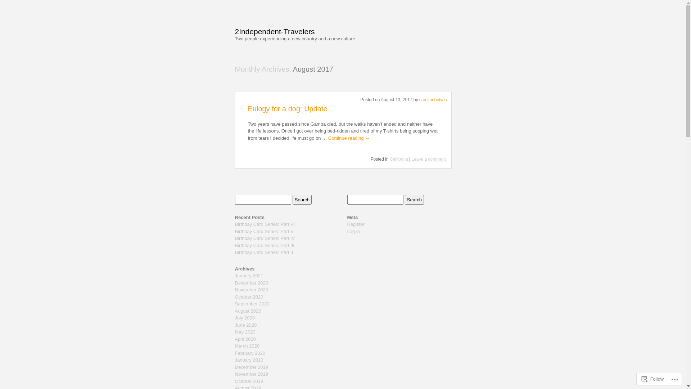 Image resolution: width=691 pixels, height=389 pixels. I want to click on February 2020, so click(250, 353).